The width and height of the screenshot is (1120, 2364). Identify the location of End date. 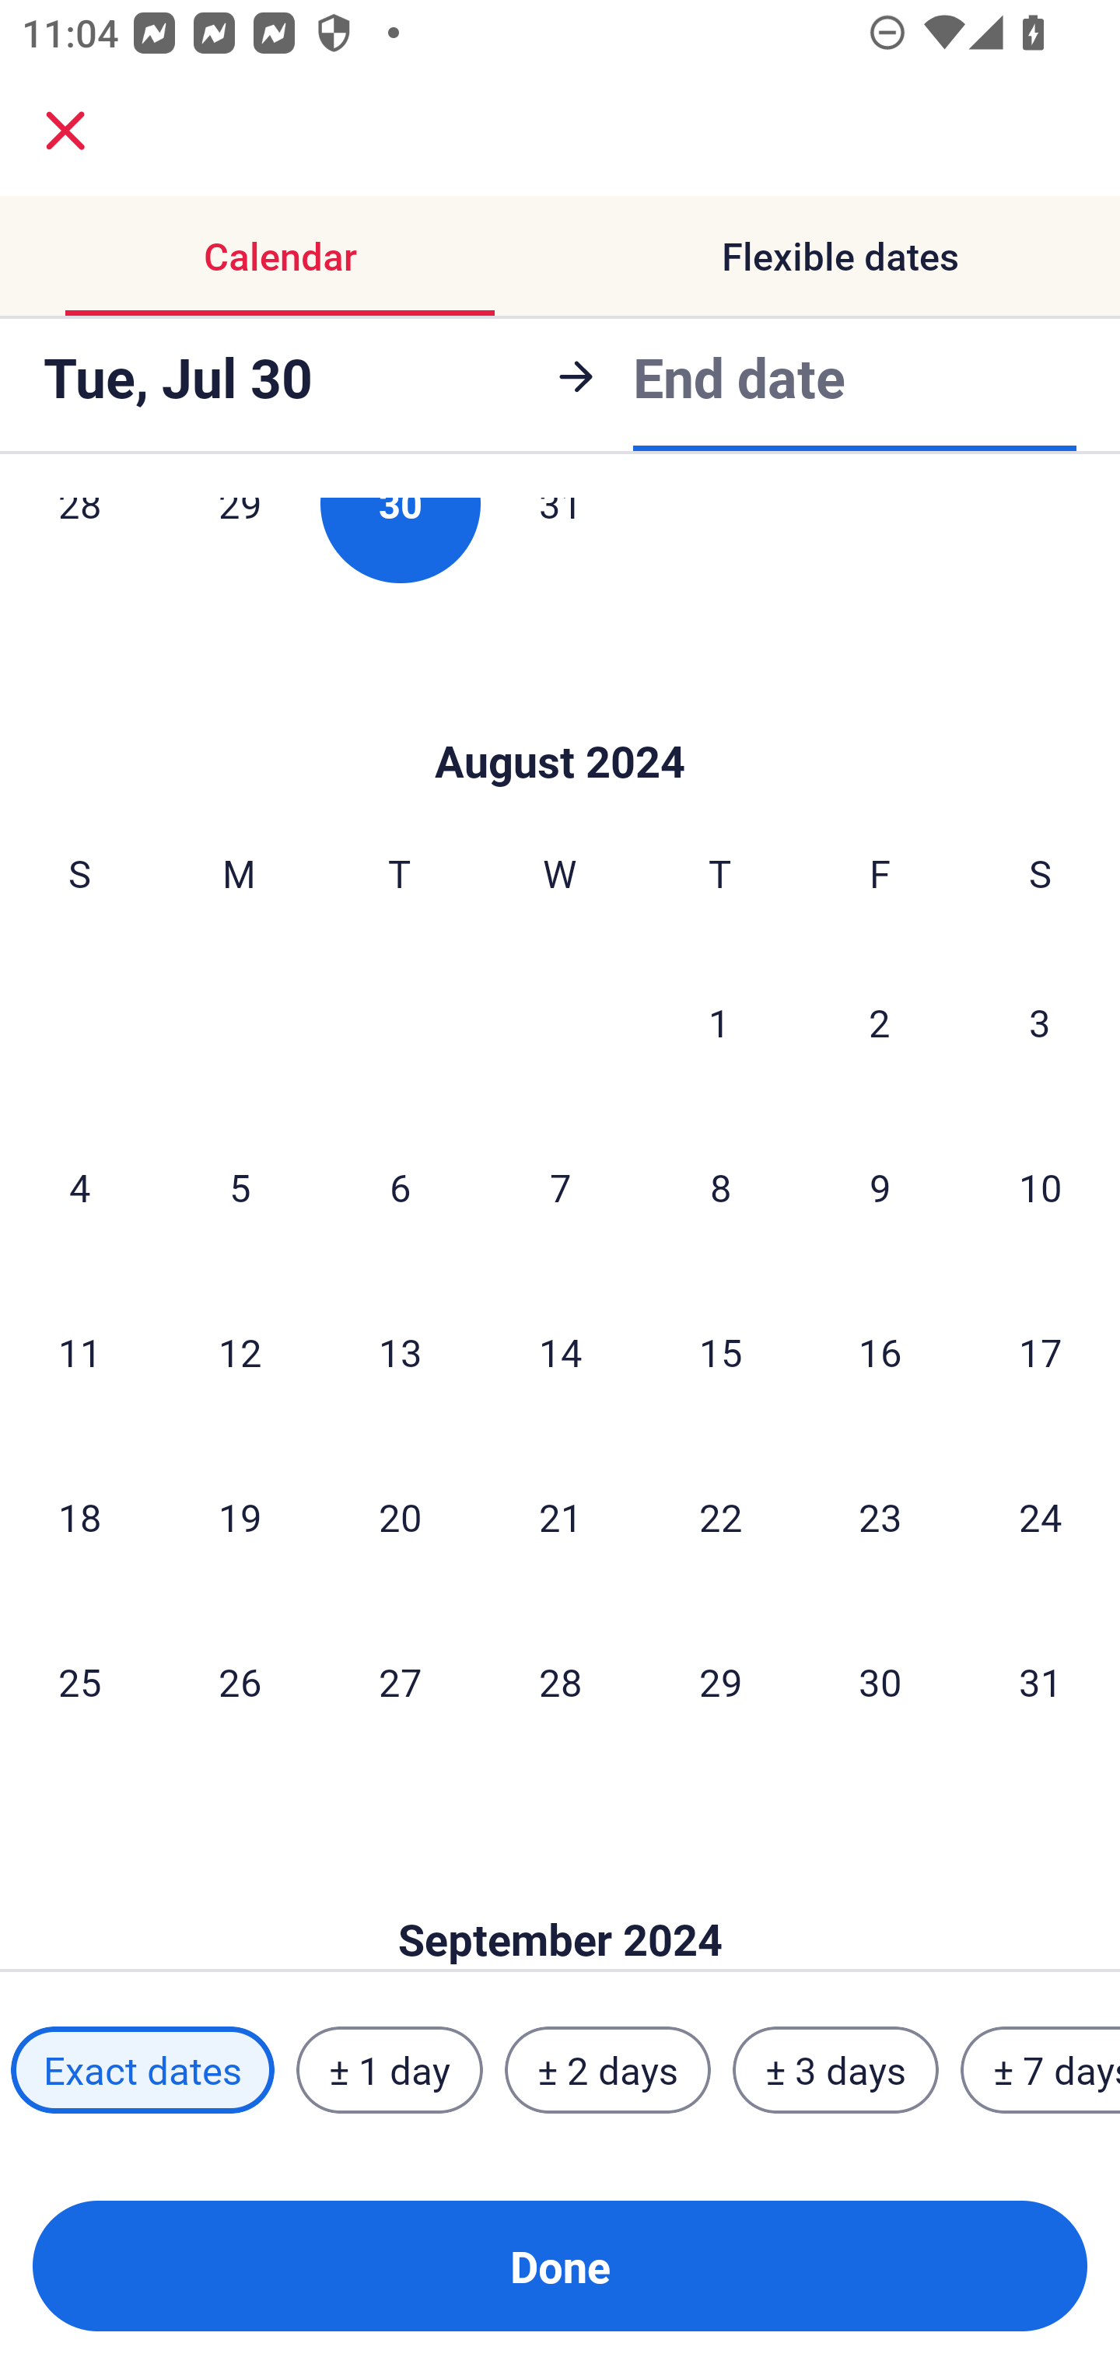
(739, 376).